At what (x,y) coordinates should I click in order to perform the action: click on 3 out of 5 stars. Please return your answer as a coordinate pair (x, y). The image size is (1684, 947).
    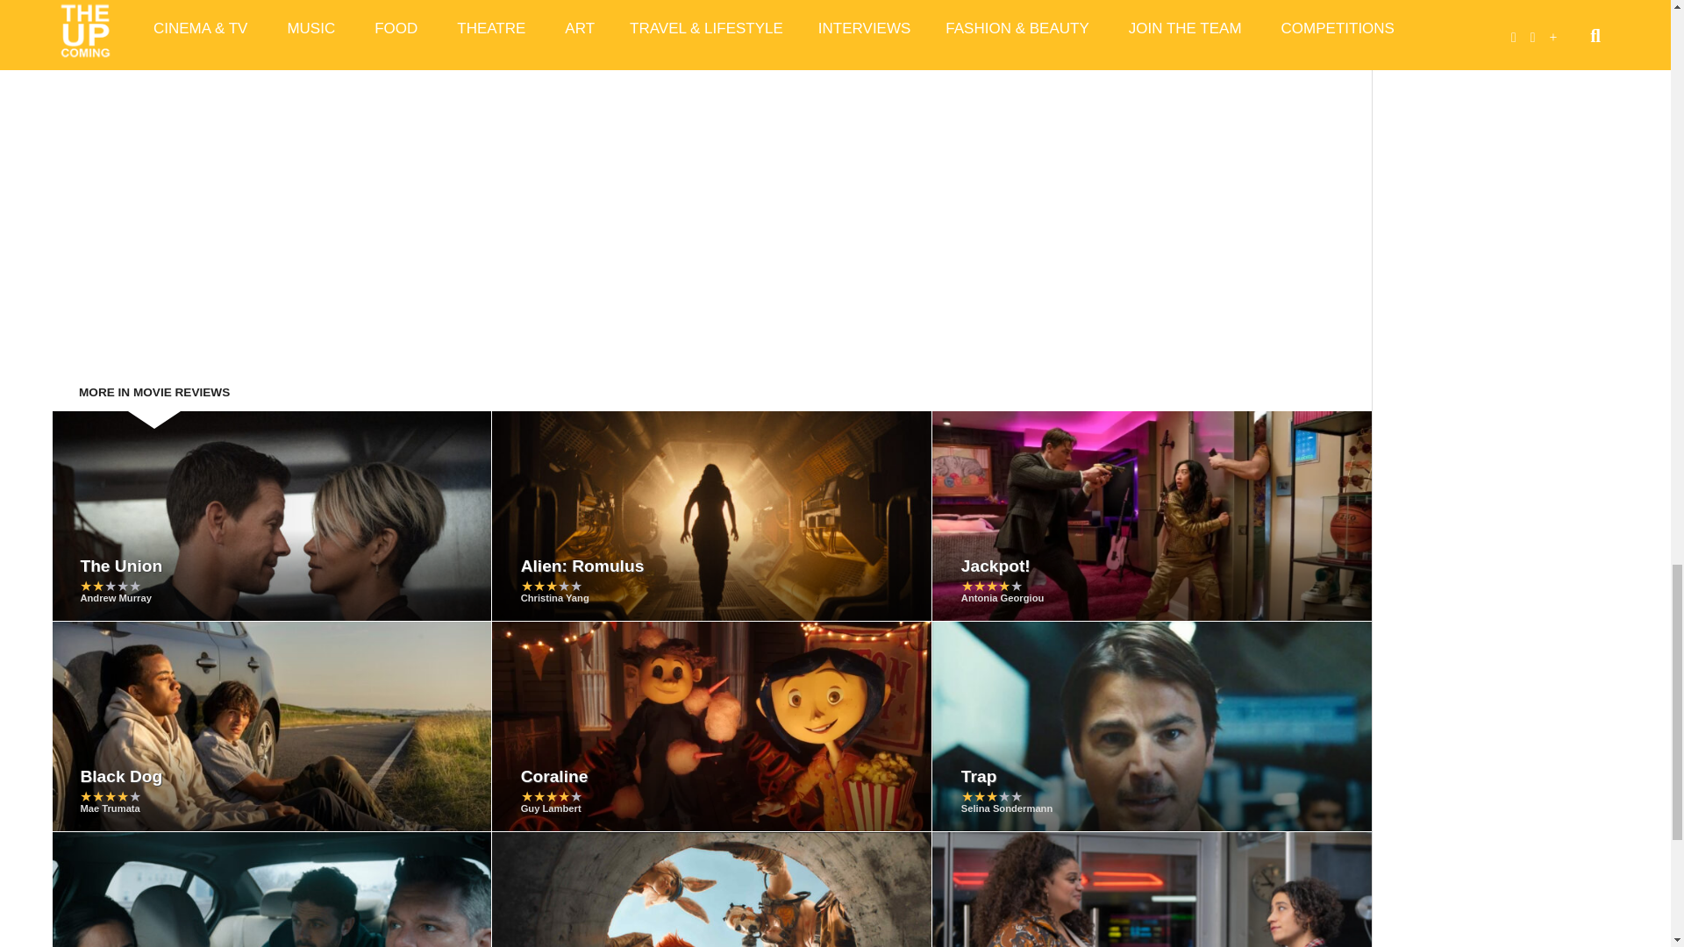
    Looking at the image, I should click on (551, 586).